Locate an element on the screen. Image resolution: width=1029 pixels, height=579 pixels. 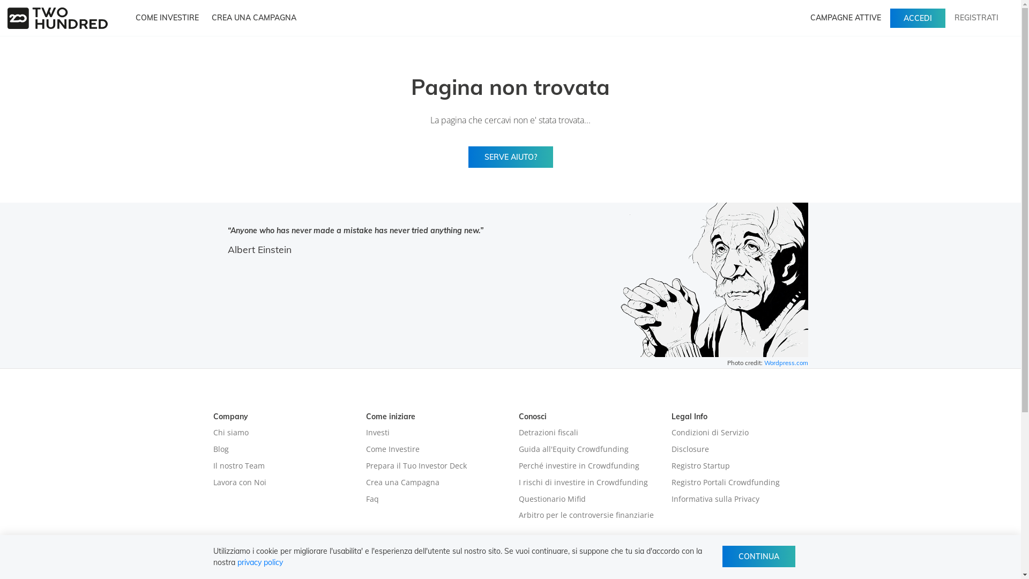
CREA UNA CAMPAGNA is located at coordinates (254, 18).